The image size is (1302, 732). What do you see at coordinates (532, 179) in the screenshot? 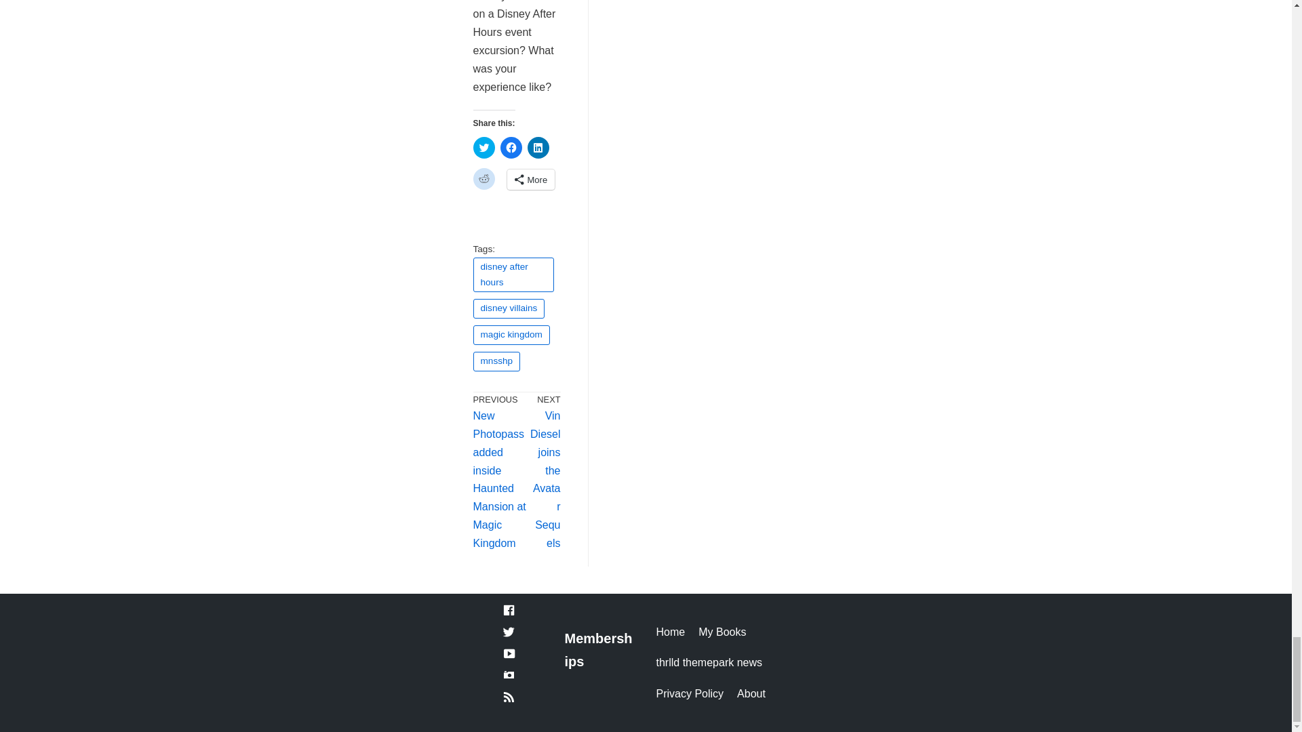
I see `More` at bounding box center [532, 179].